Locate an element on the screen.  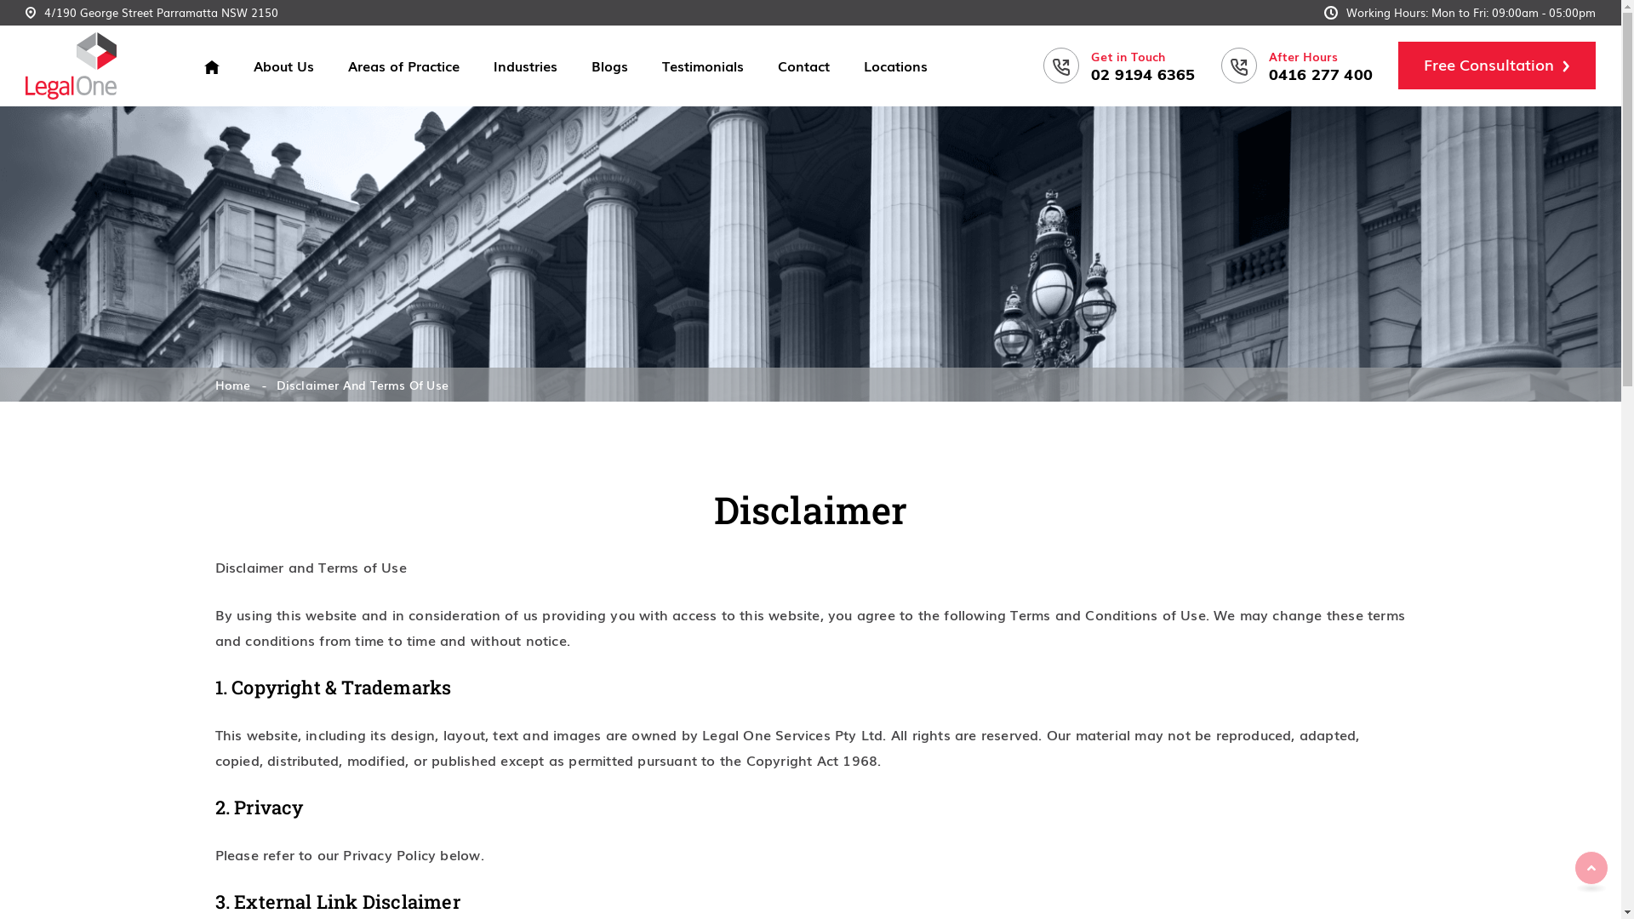
Free Consultation is located at coordinates (1497, 66).